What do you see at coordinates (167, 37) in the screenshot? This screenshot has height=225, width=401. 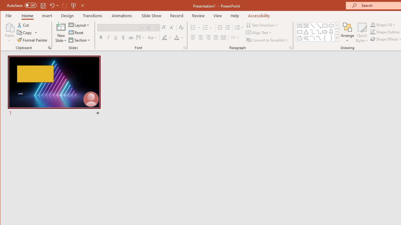 I see `Text Highlight Color` at bounding box center [167, 37].